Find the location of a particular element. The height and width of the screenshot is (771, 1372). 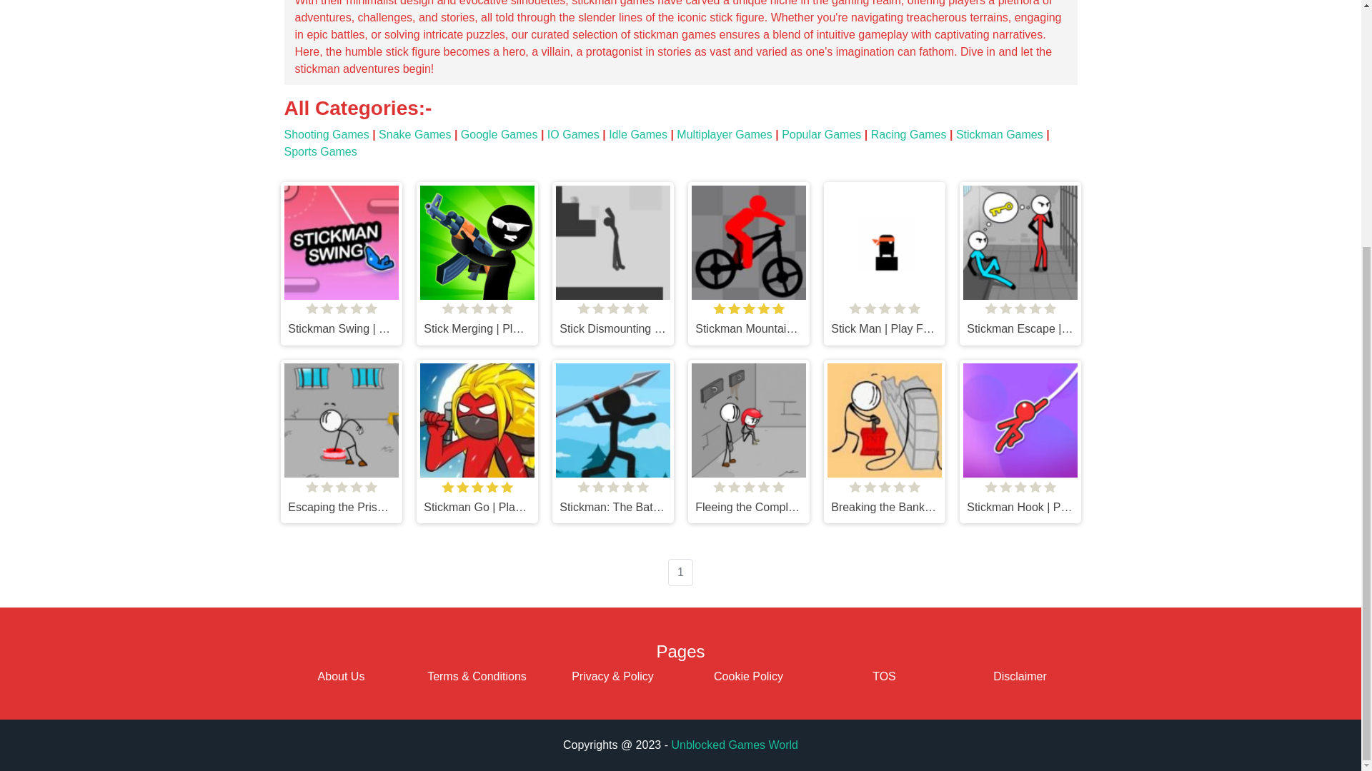

IO Games is located at coordinates (573, 134).